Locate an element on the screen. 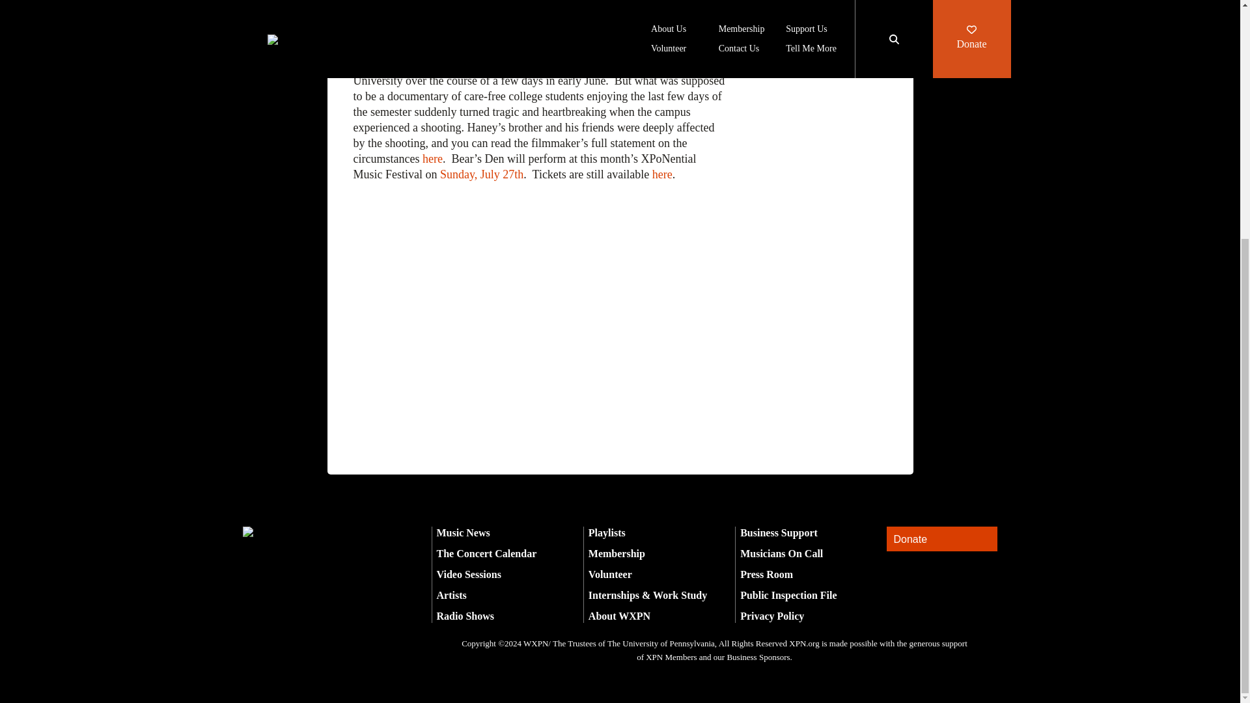  Public Inspection File is located at coordinates (788, 595).